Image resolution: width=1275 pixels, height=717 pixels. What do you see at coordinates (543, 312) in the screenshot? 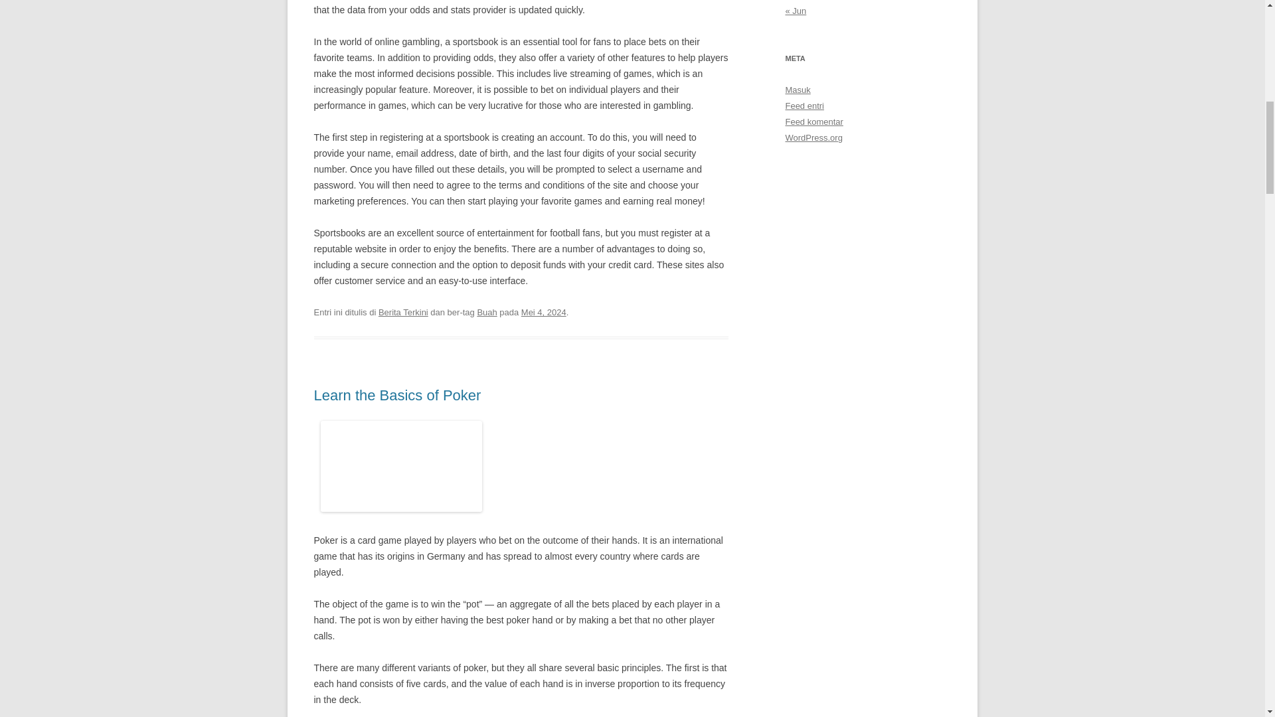
I see `7:01 pm` at bounding box center [543, 312].